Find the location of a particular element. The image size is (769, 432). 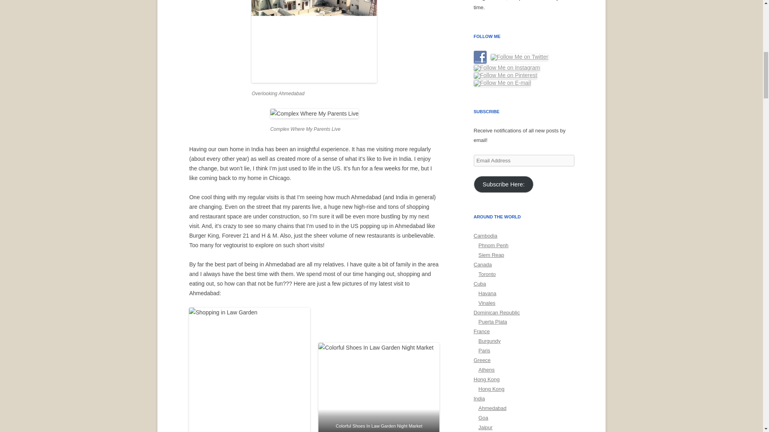

Follow Me on Facebook is located at coordinates (480, 57).